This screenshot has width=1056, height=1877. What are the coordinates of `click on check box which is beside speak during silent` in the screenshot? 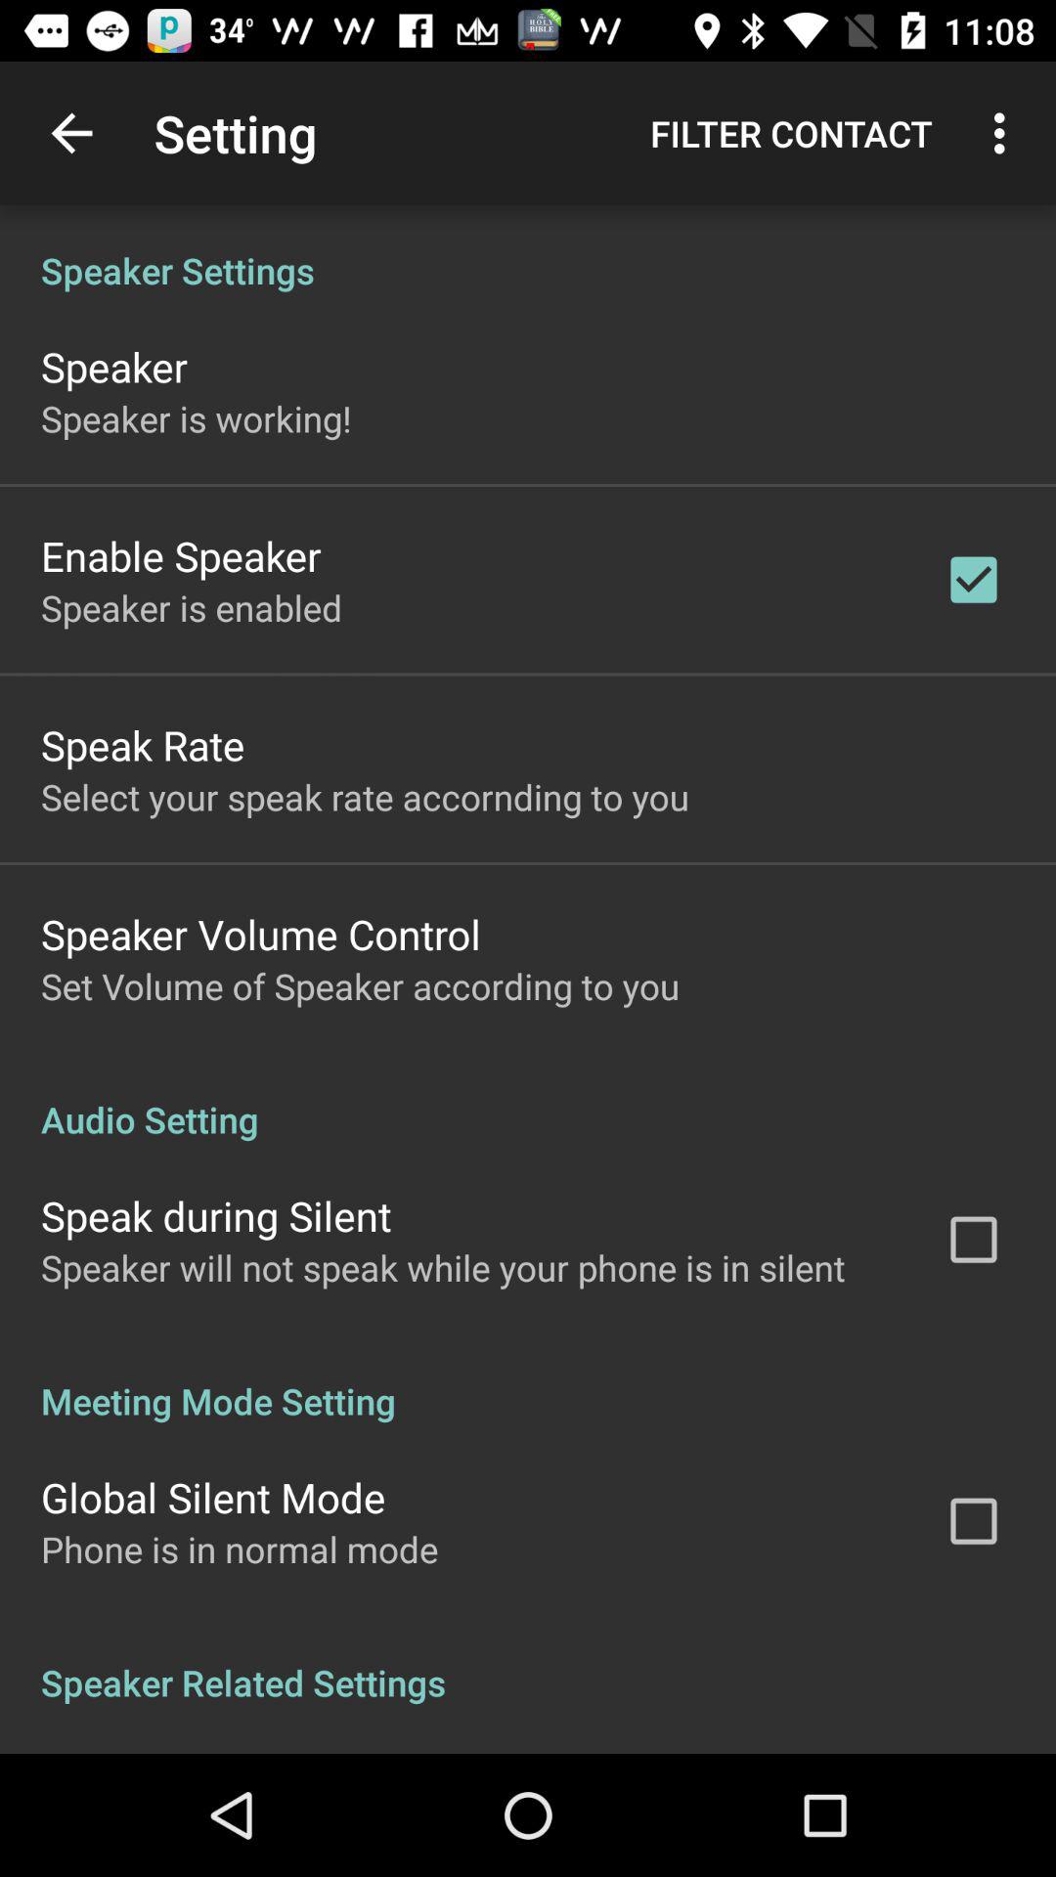 It's located at (973, 1240).